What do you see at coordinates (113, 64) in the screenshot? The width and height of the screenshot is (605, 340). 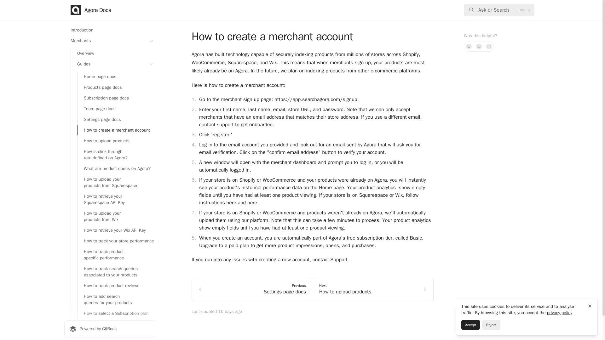 I see `Guides` at bounding box center [113, 64].